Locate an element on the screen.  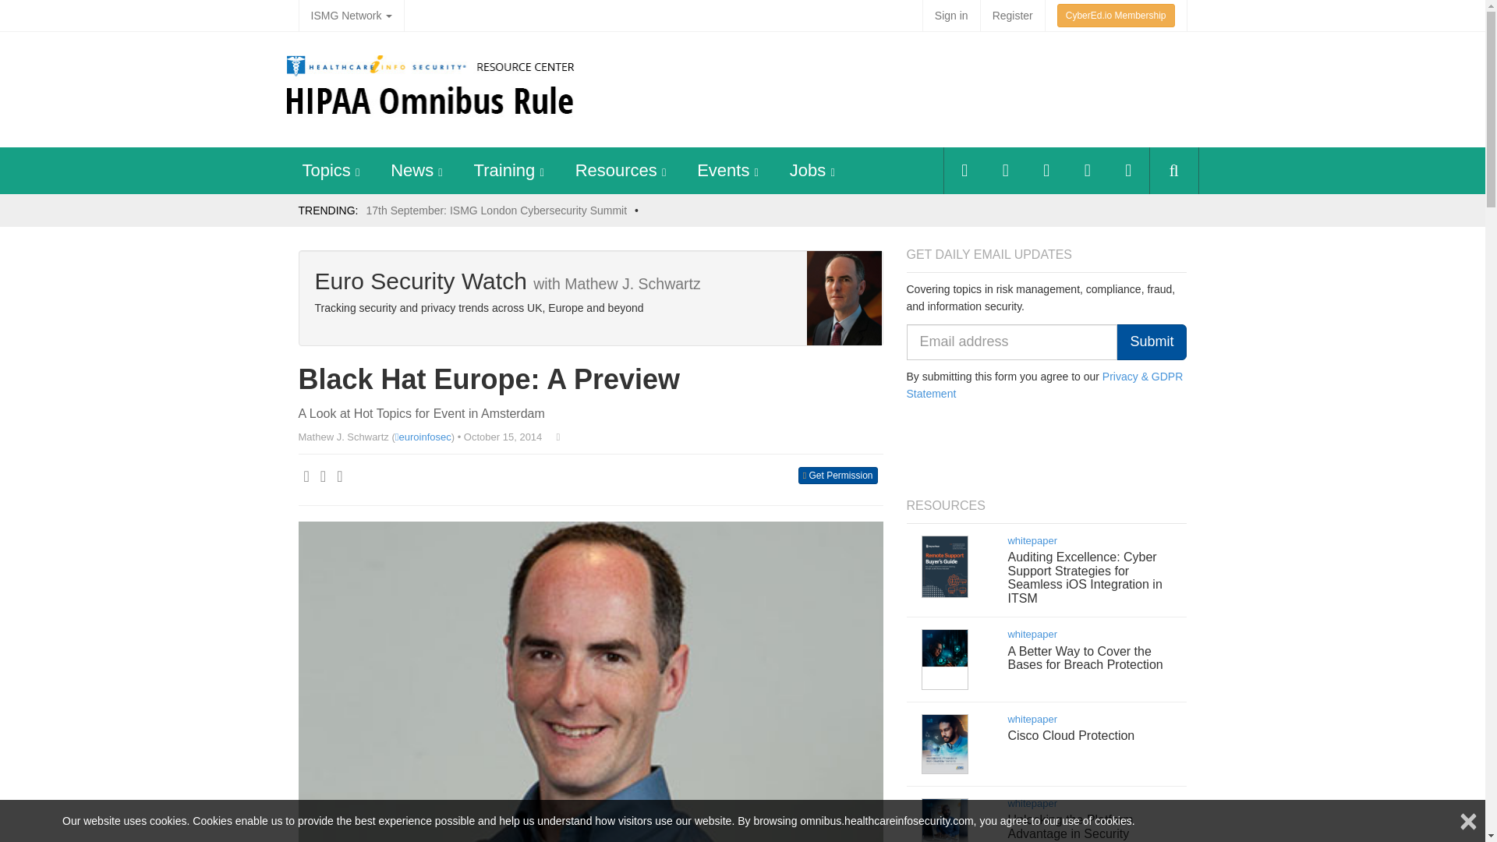
ISMG Network is located at coordinates (351, 16).